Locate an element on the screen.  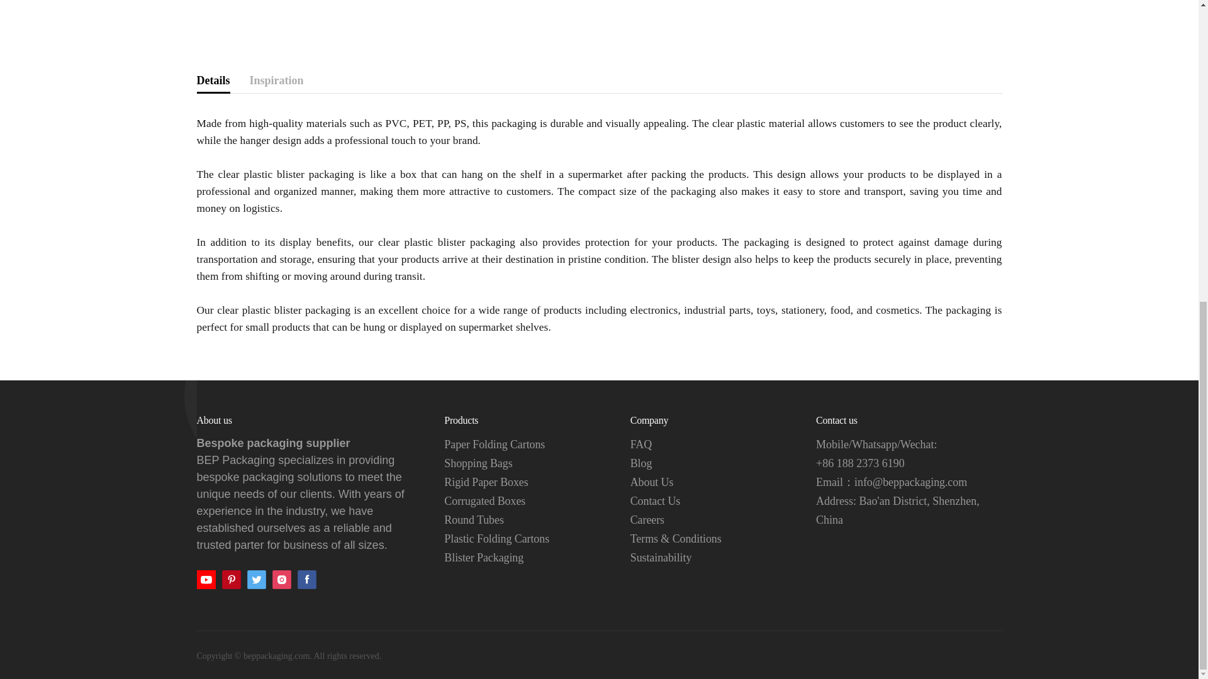
Inspiration is located at coordinates (276, 82).